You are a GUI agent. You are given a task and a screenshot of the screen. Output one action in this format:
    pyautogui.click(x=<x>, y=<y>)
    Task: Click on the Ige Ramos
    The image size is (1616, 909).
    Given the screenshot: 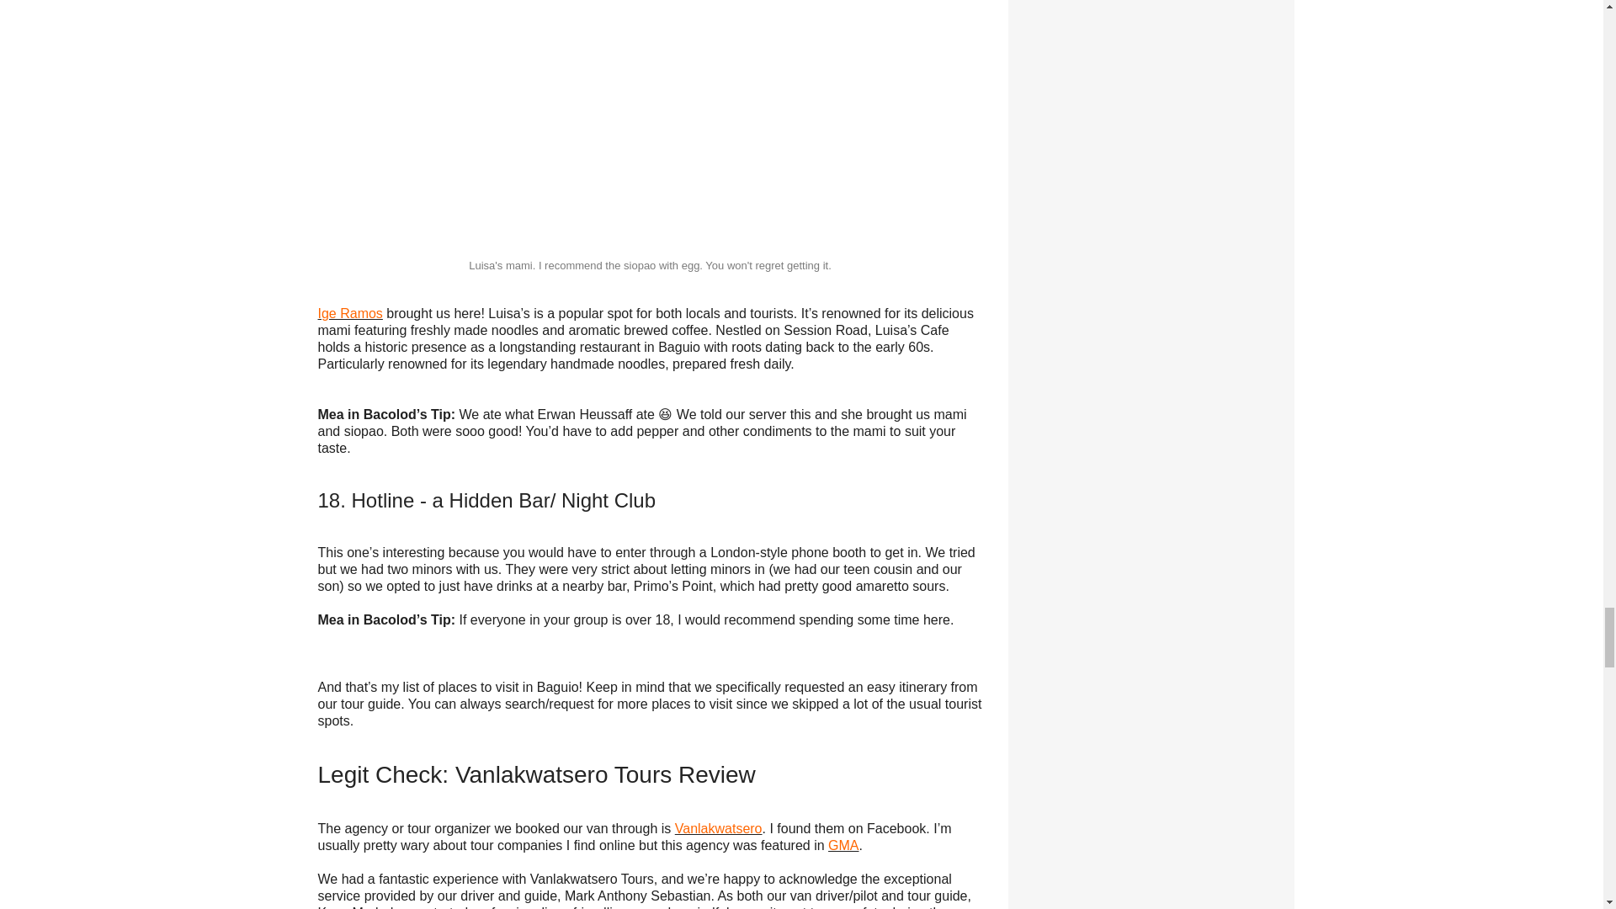 What is the action you would take?
    pyautogui.click(x=350, y=313)
    